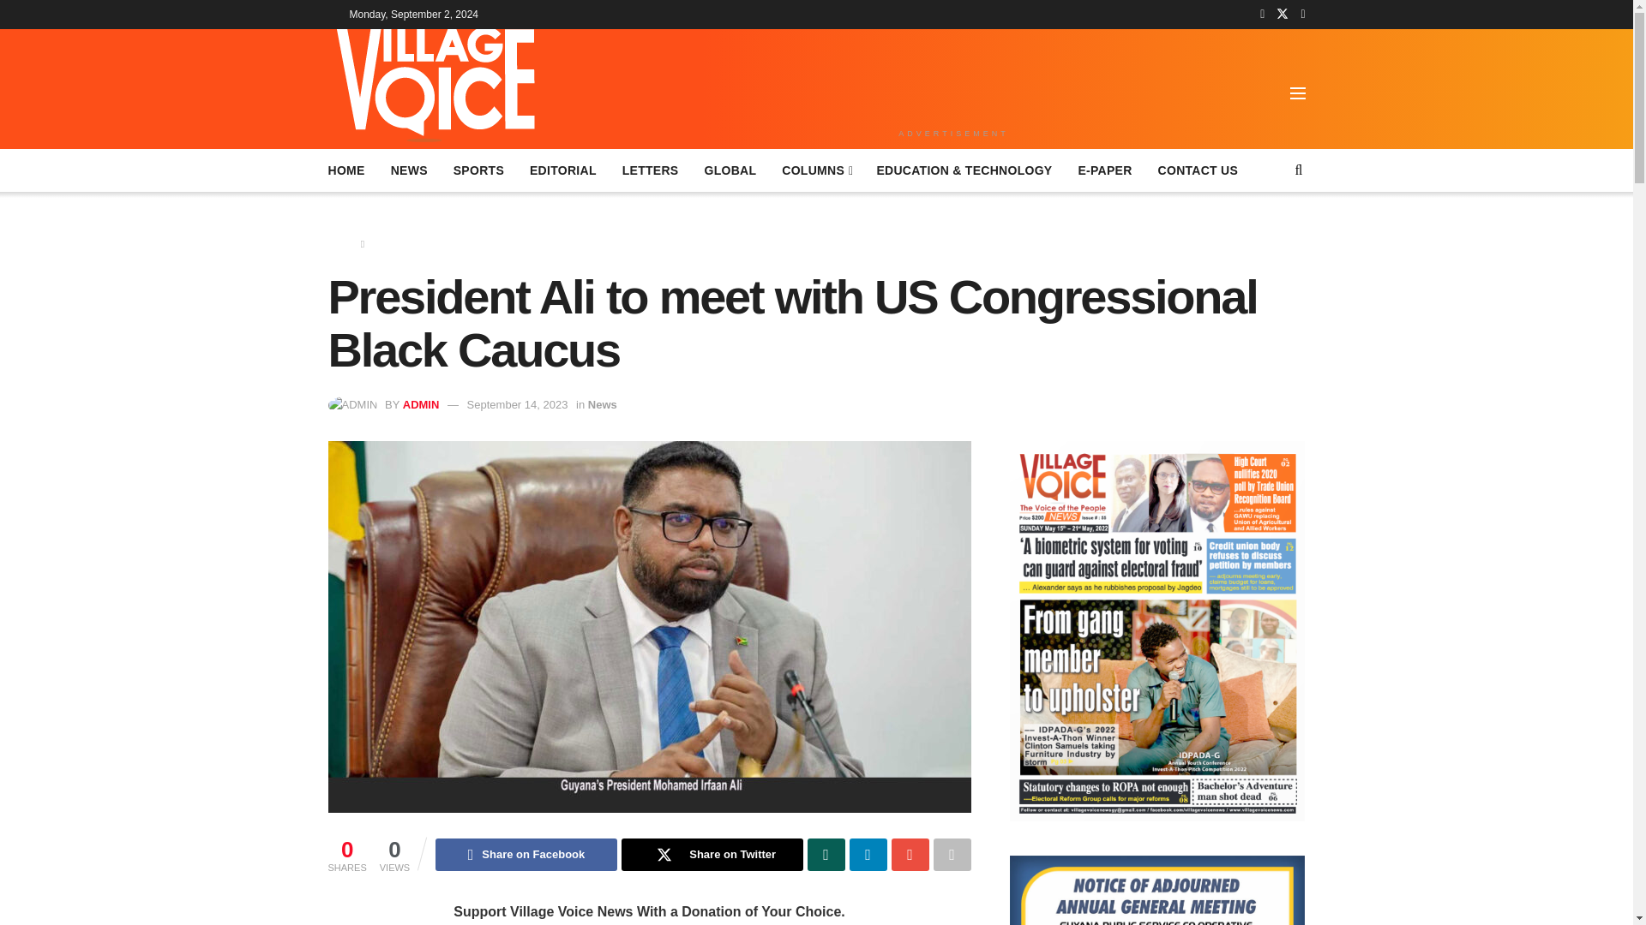 Image resolution: width=1646 pixels, height=925 pixels. I want to click on GLOBAL, so click(730, 170).